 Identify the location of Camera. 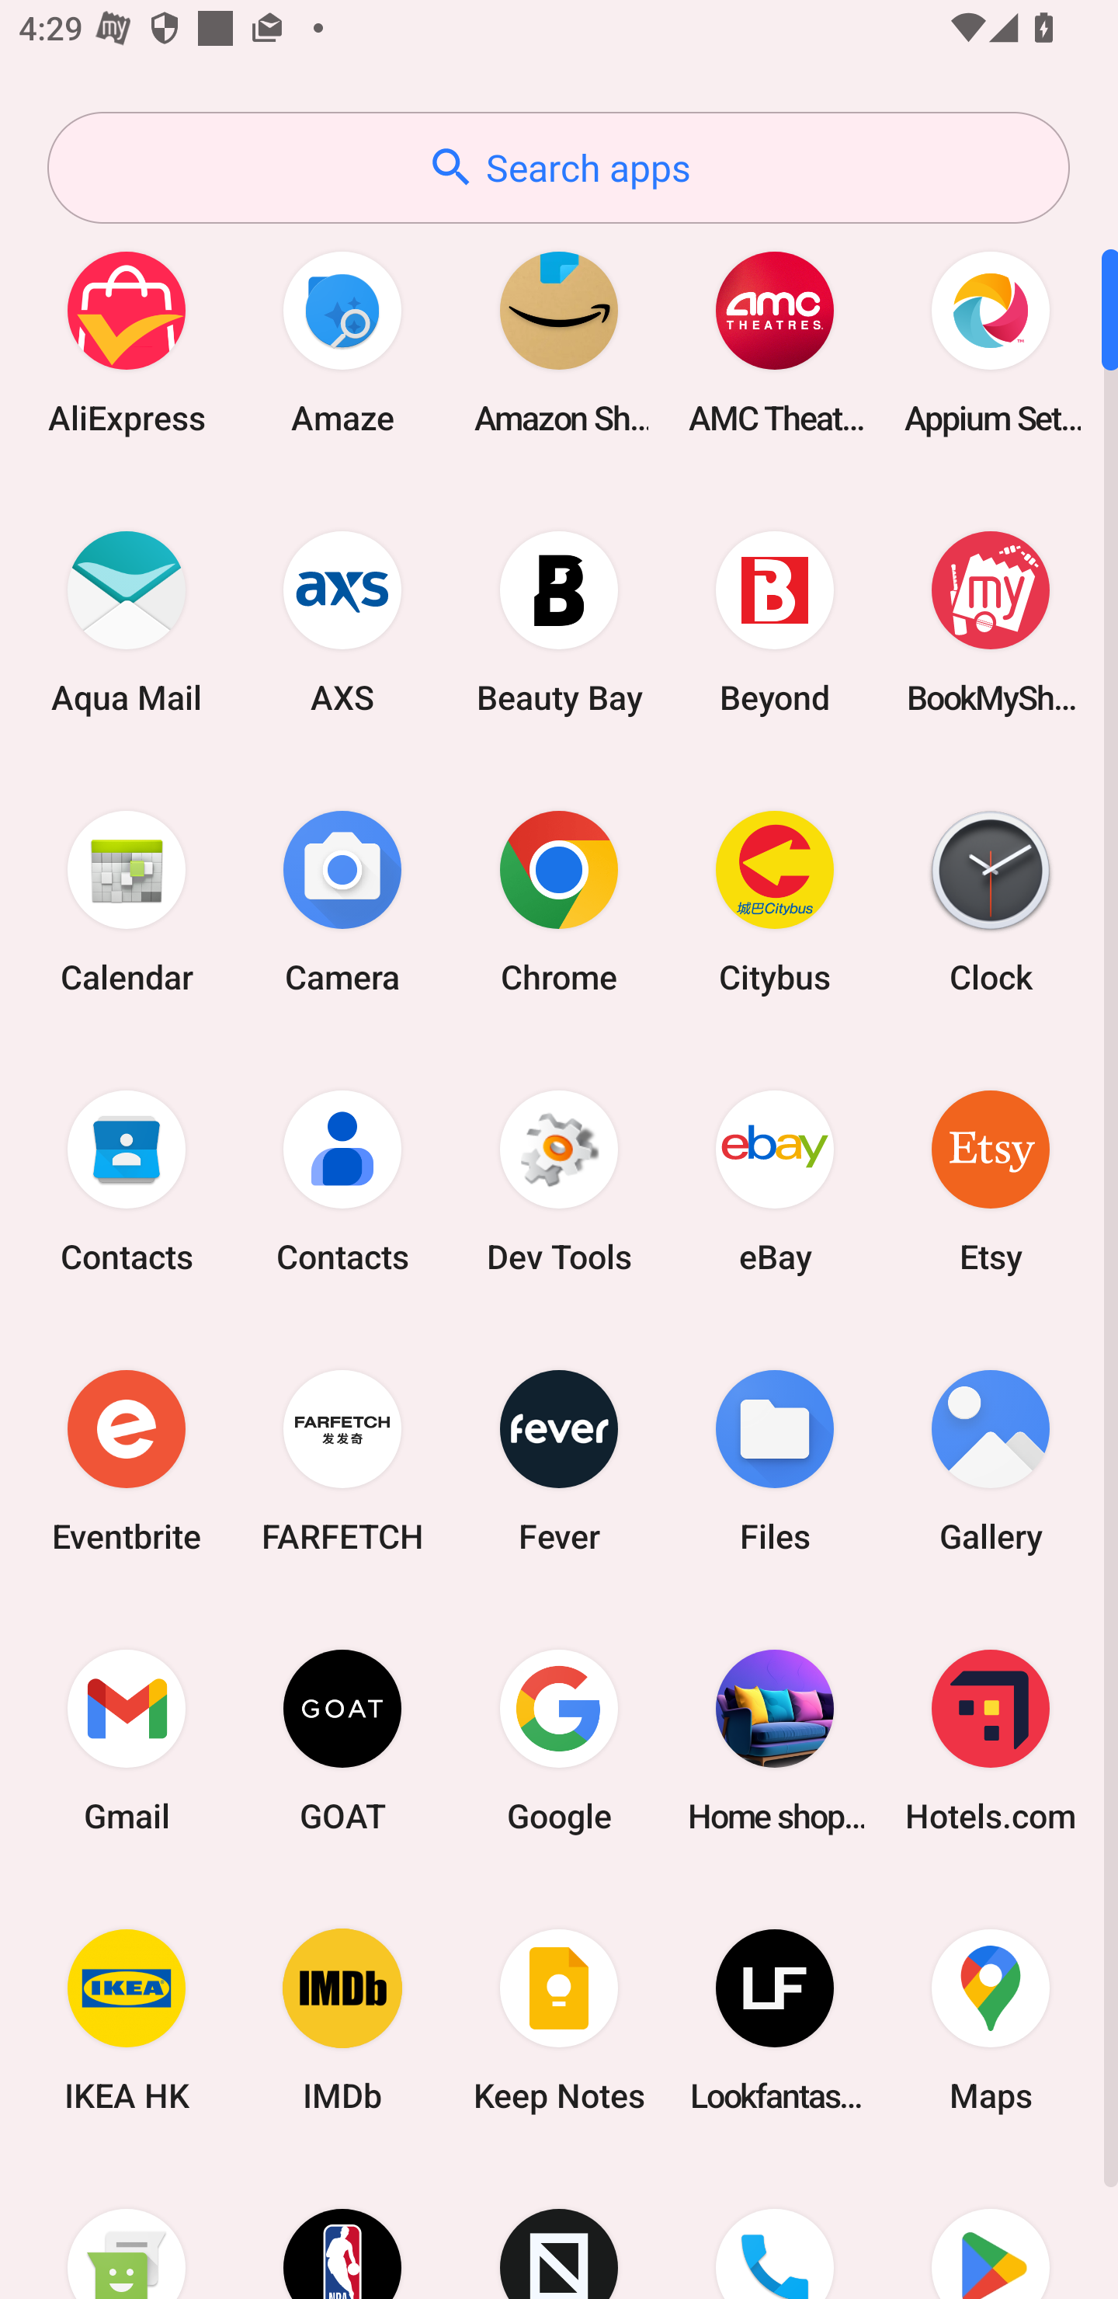
(342, 901).